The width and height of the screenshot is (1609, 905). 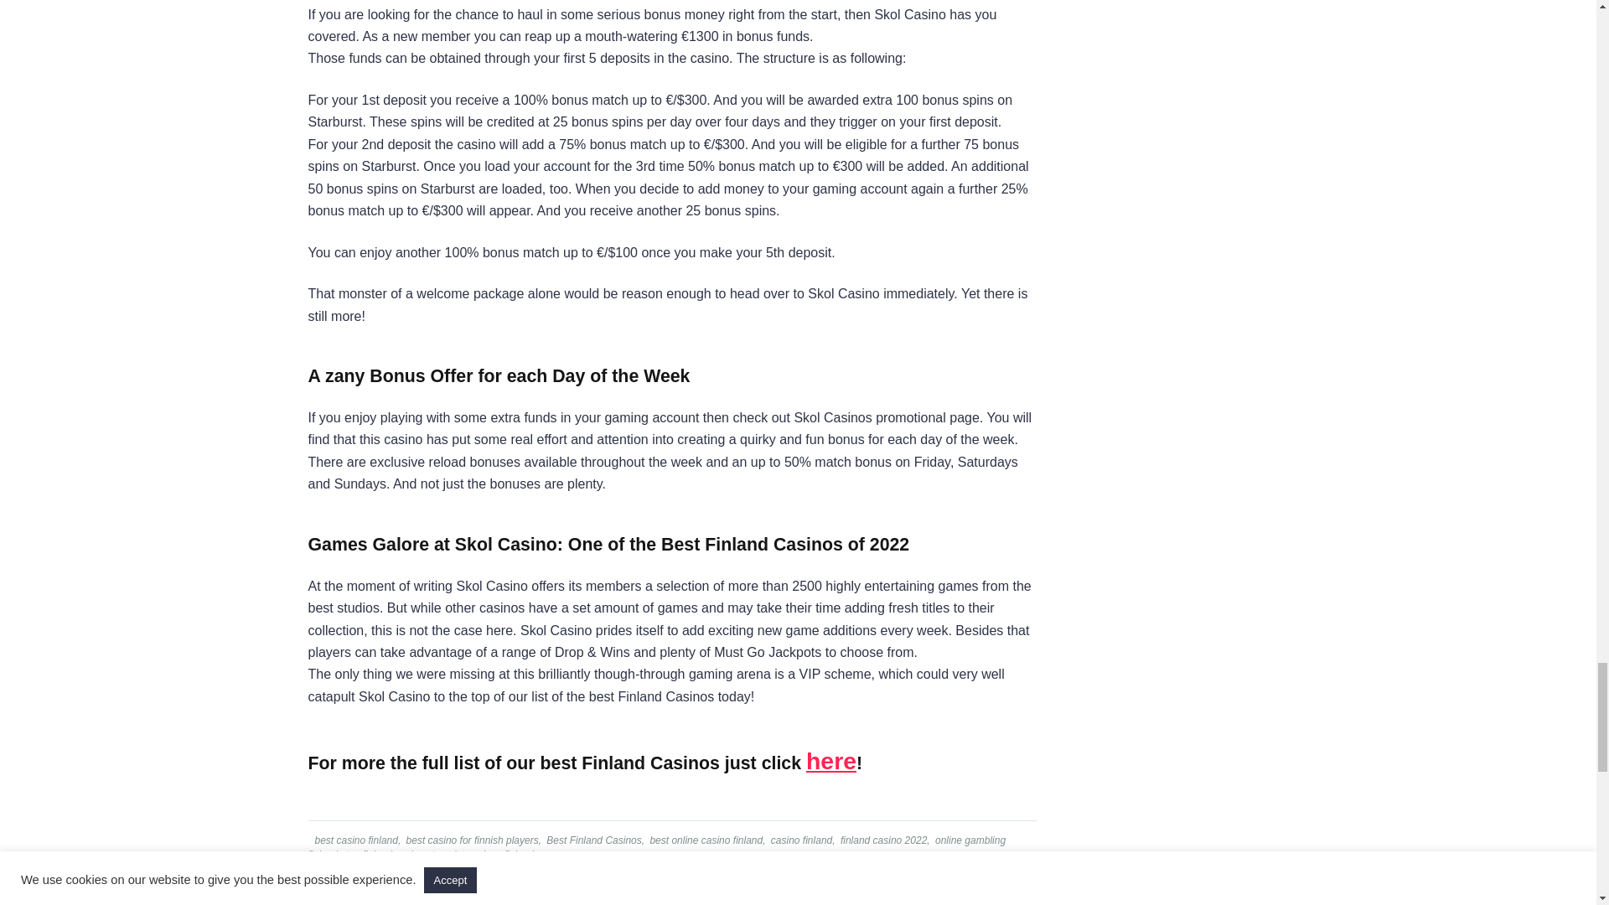 What do you see at coordinates (882, 840) in the screenshot?
I see `finland casino 2022` at bounding box center [882, 840].